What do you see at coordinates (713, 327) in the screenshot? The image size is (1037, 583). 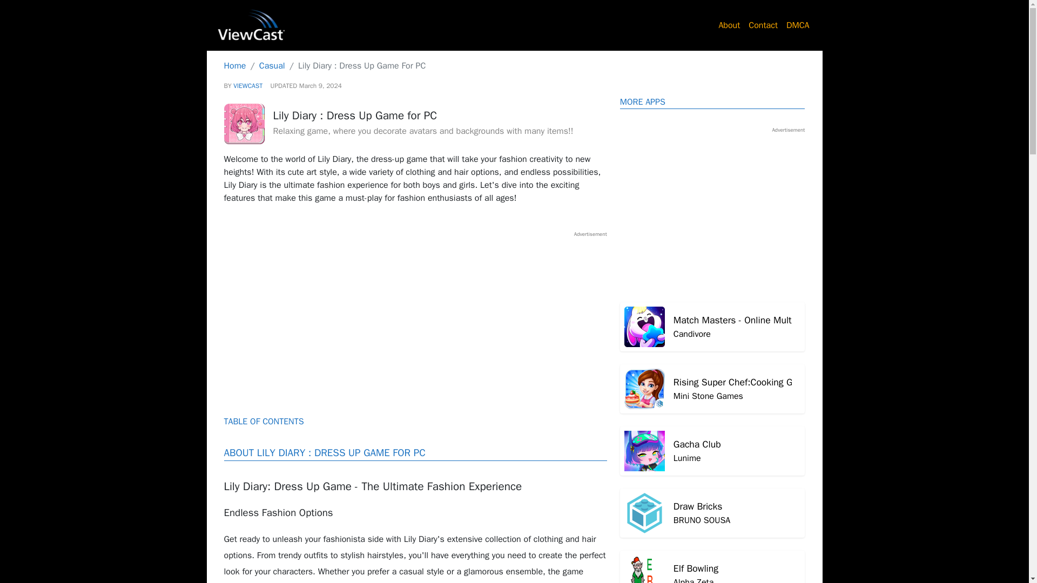 I see `Advertisement` at bounding box center [713, 327].